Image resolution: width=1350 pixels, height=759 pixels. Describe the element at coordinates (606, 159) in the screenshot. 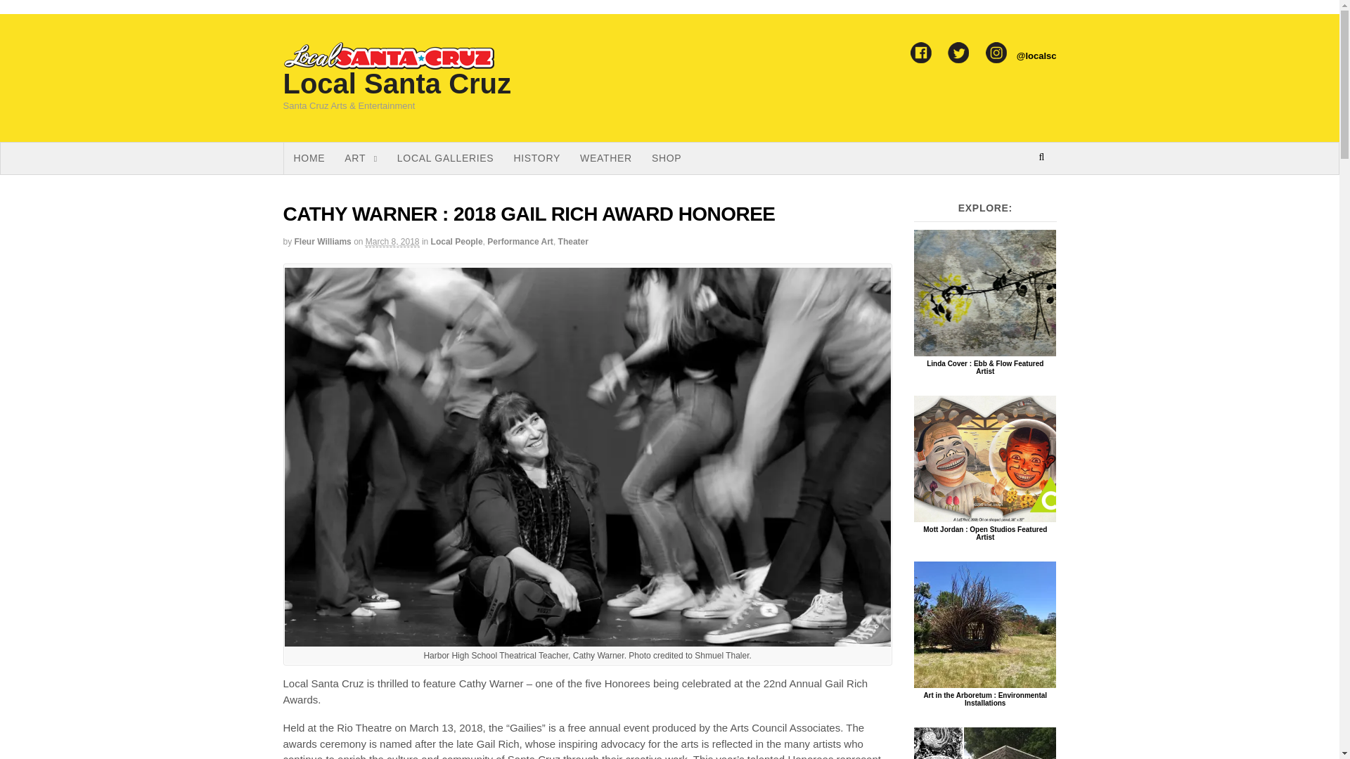

I see `WEATHER` at that location.